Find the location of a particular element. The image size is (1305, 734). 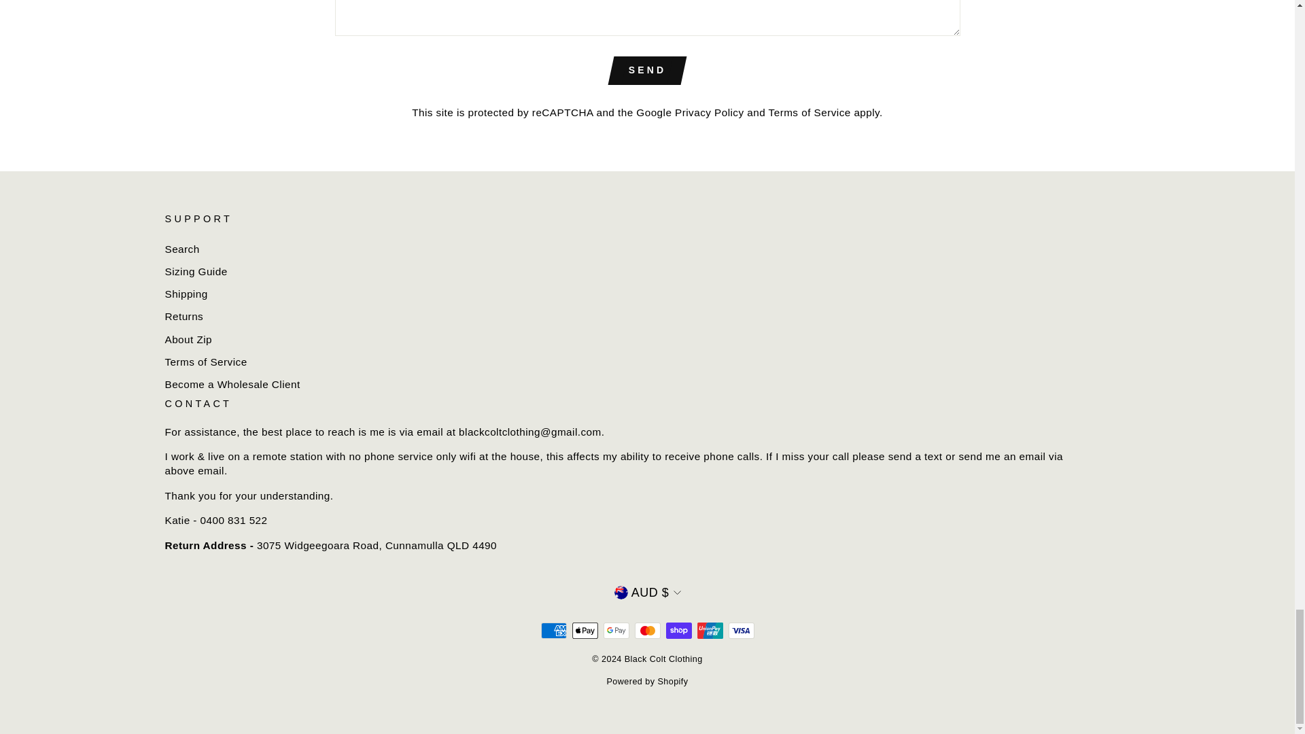

Union Pay is located at coordinates (710, 630).